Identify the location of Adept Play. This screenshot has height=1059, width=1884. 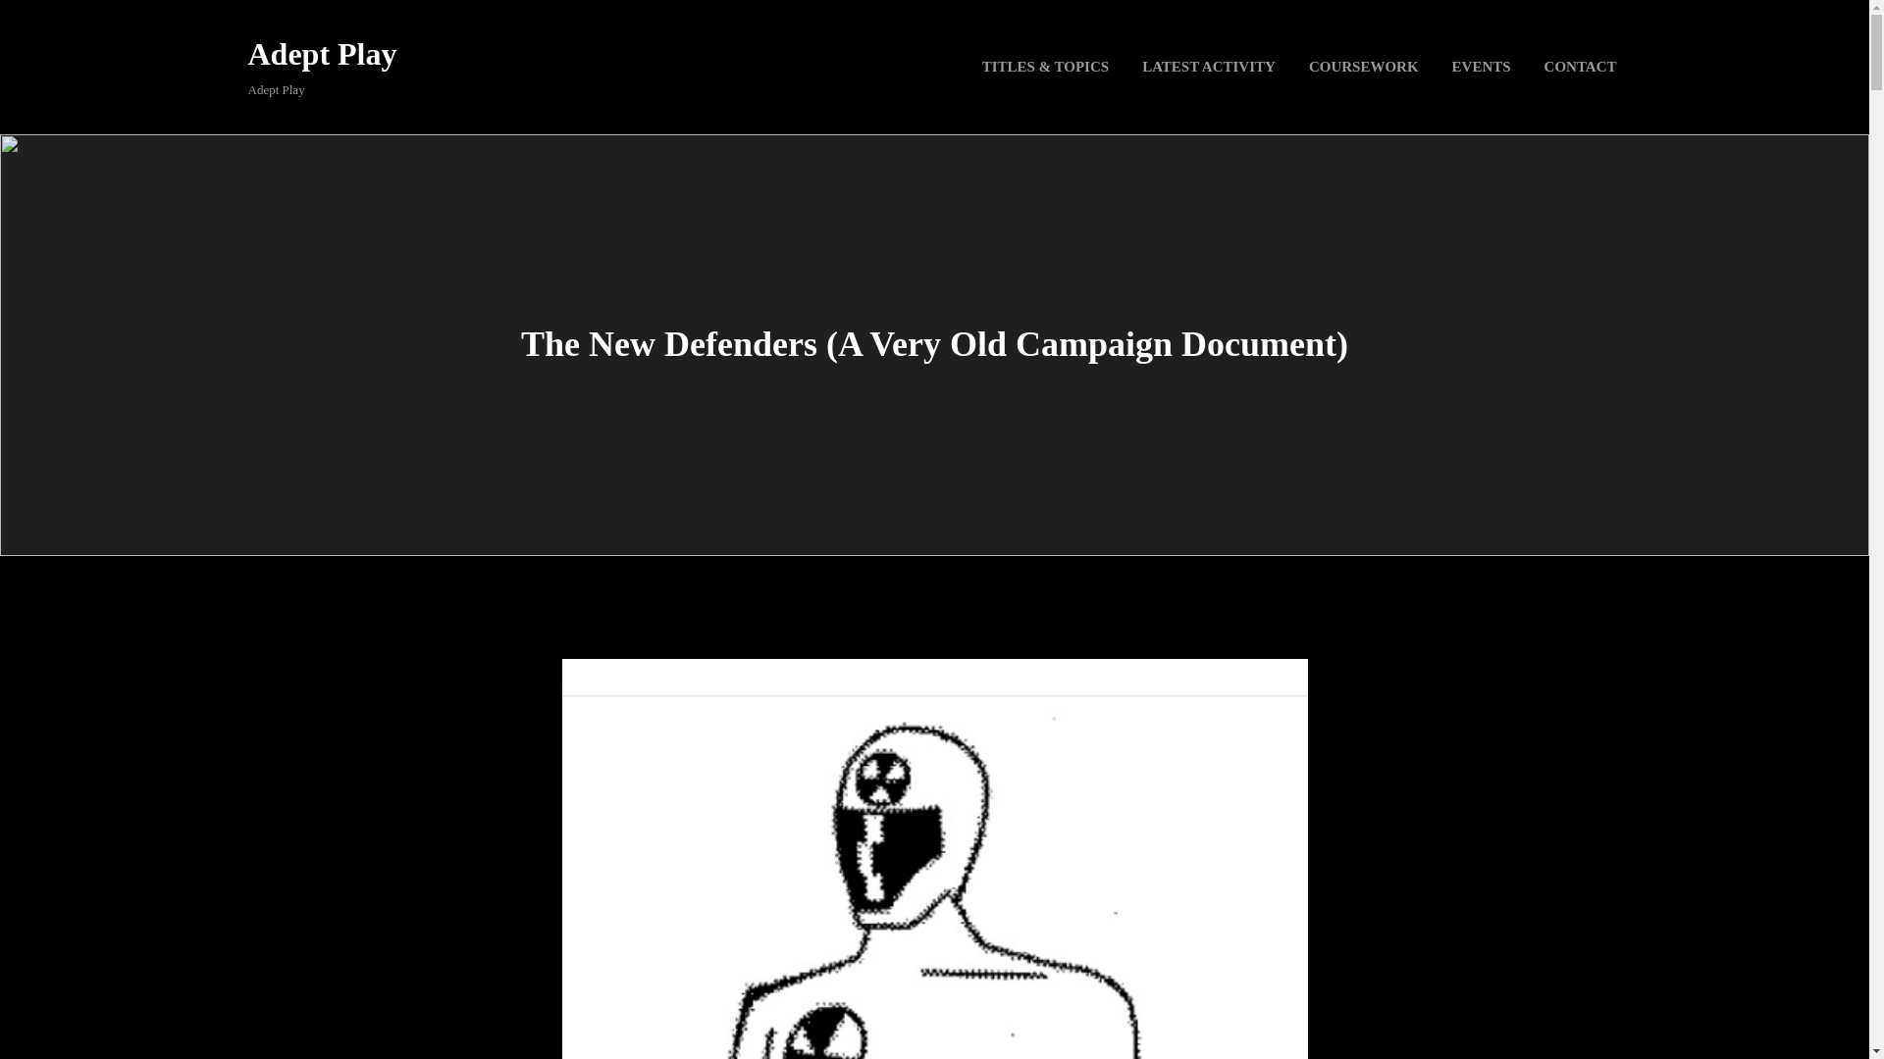
(321, 53).